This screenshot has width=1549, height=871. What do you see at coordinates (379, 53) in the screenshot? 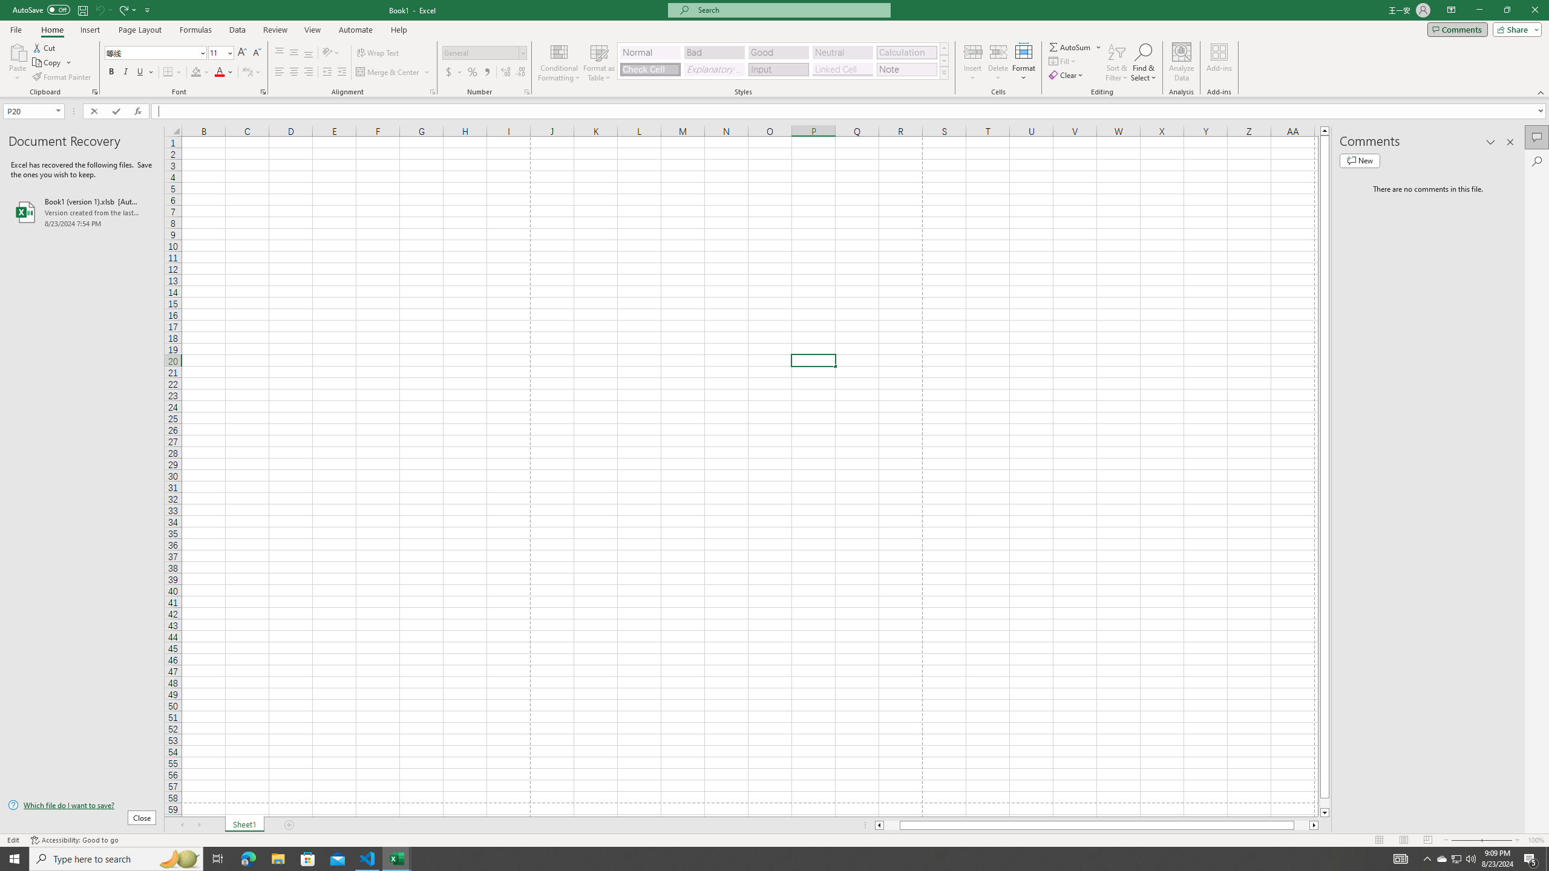
I see `Wrap Text` at bounding box center [379, 53].